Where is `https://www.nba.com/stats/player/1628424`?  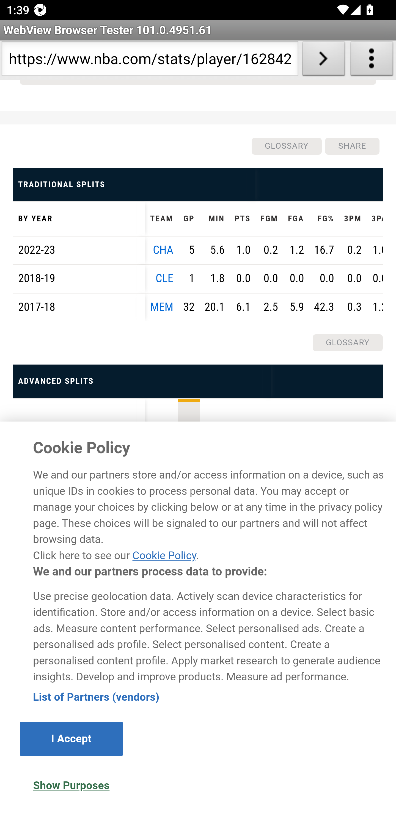
https://www.nba.com/stats/player/1628424 is located at coordinates (150, 60).